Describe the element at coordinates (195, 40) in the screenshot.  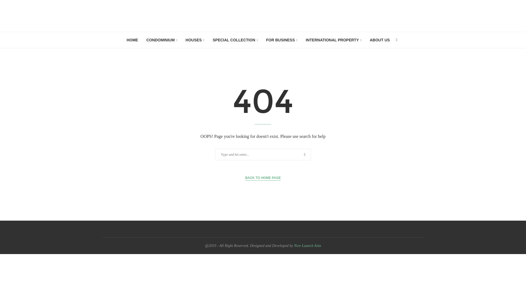
I see `HOUSES` at that location.